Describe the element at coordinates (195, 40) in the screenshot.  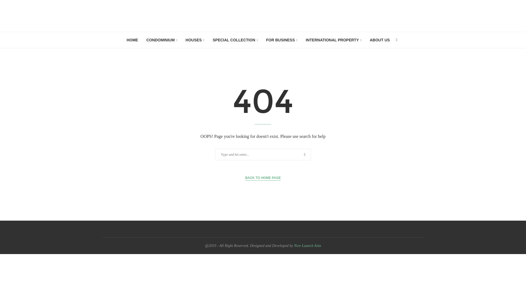
I see `HOUSES` at that location.